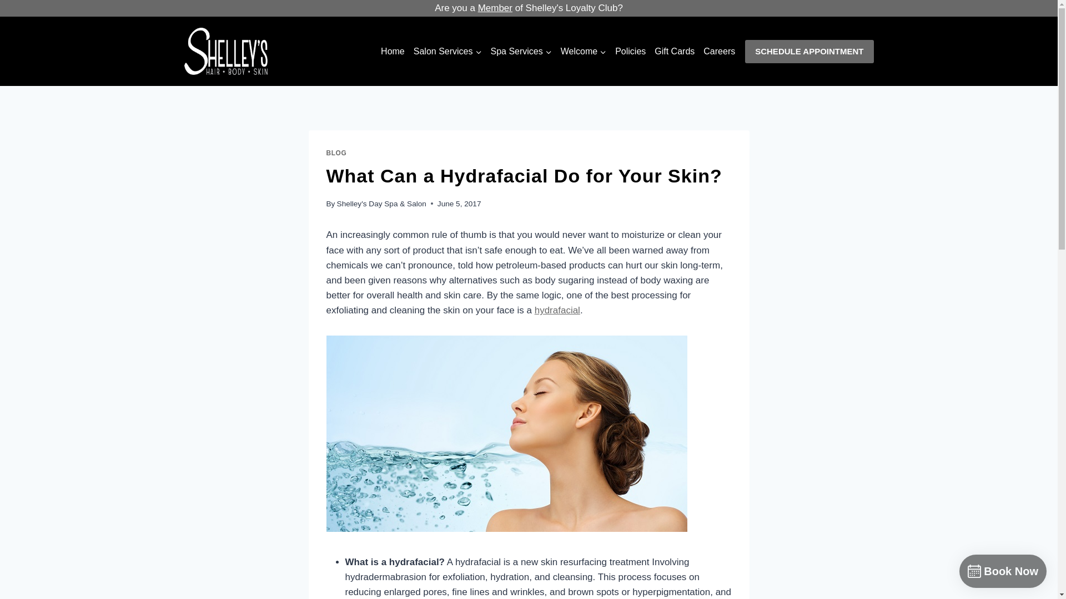 This screenshot has height=599, width=1066. I want to click on Member, so click(495, 8).